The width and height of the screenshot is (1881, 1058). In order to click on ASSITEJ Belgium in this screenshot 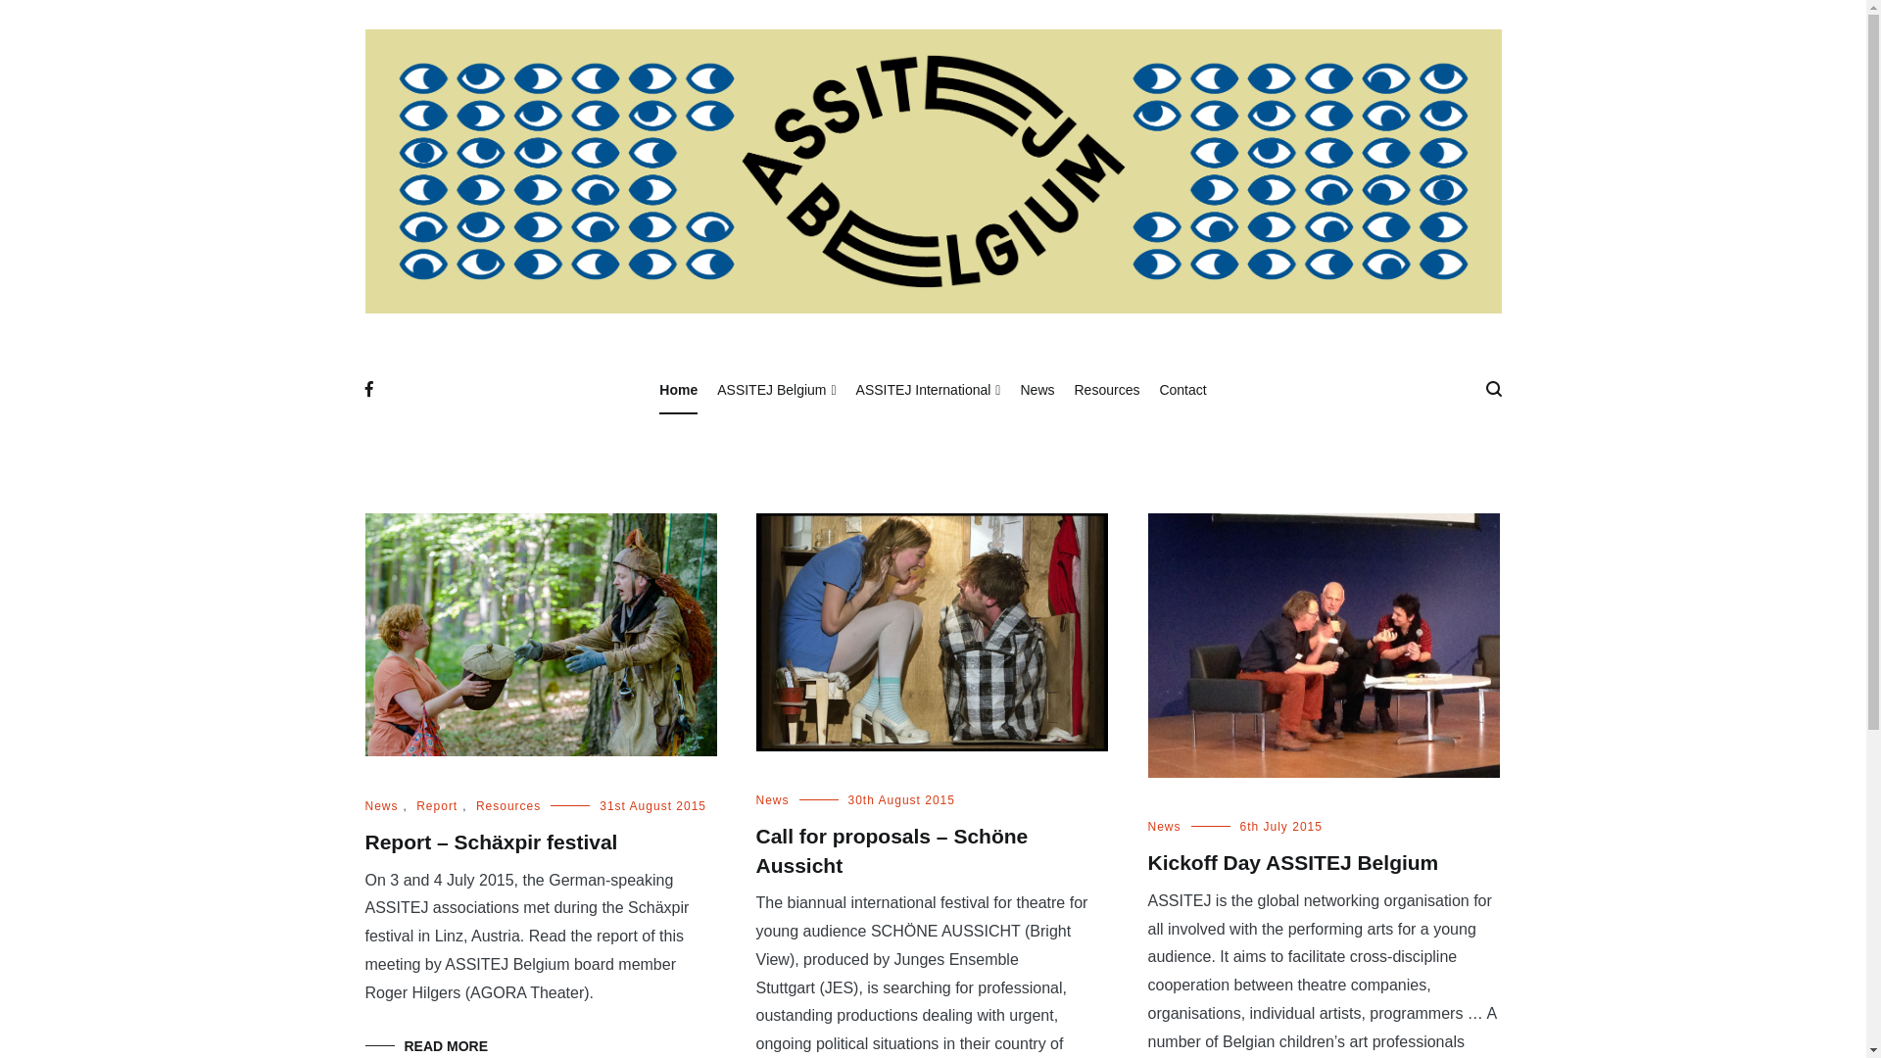, I will do `click(776, 390)`.